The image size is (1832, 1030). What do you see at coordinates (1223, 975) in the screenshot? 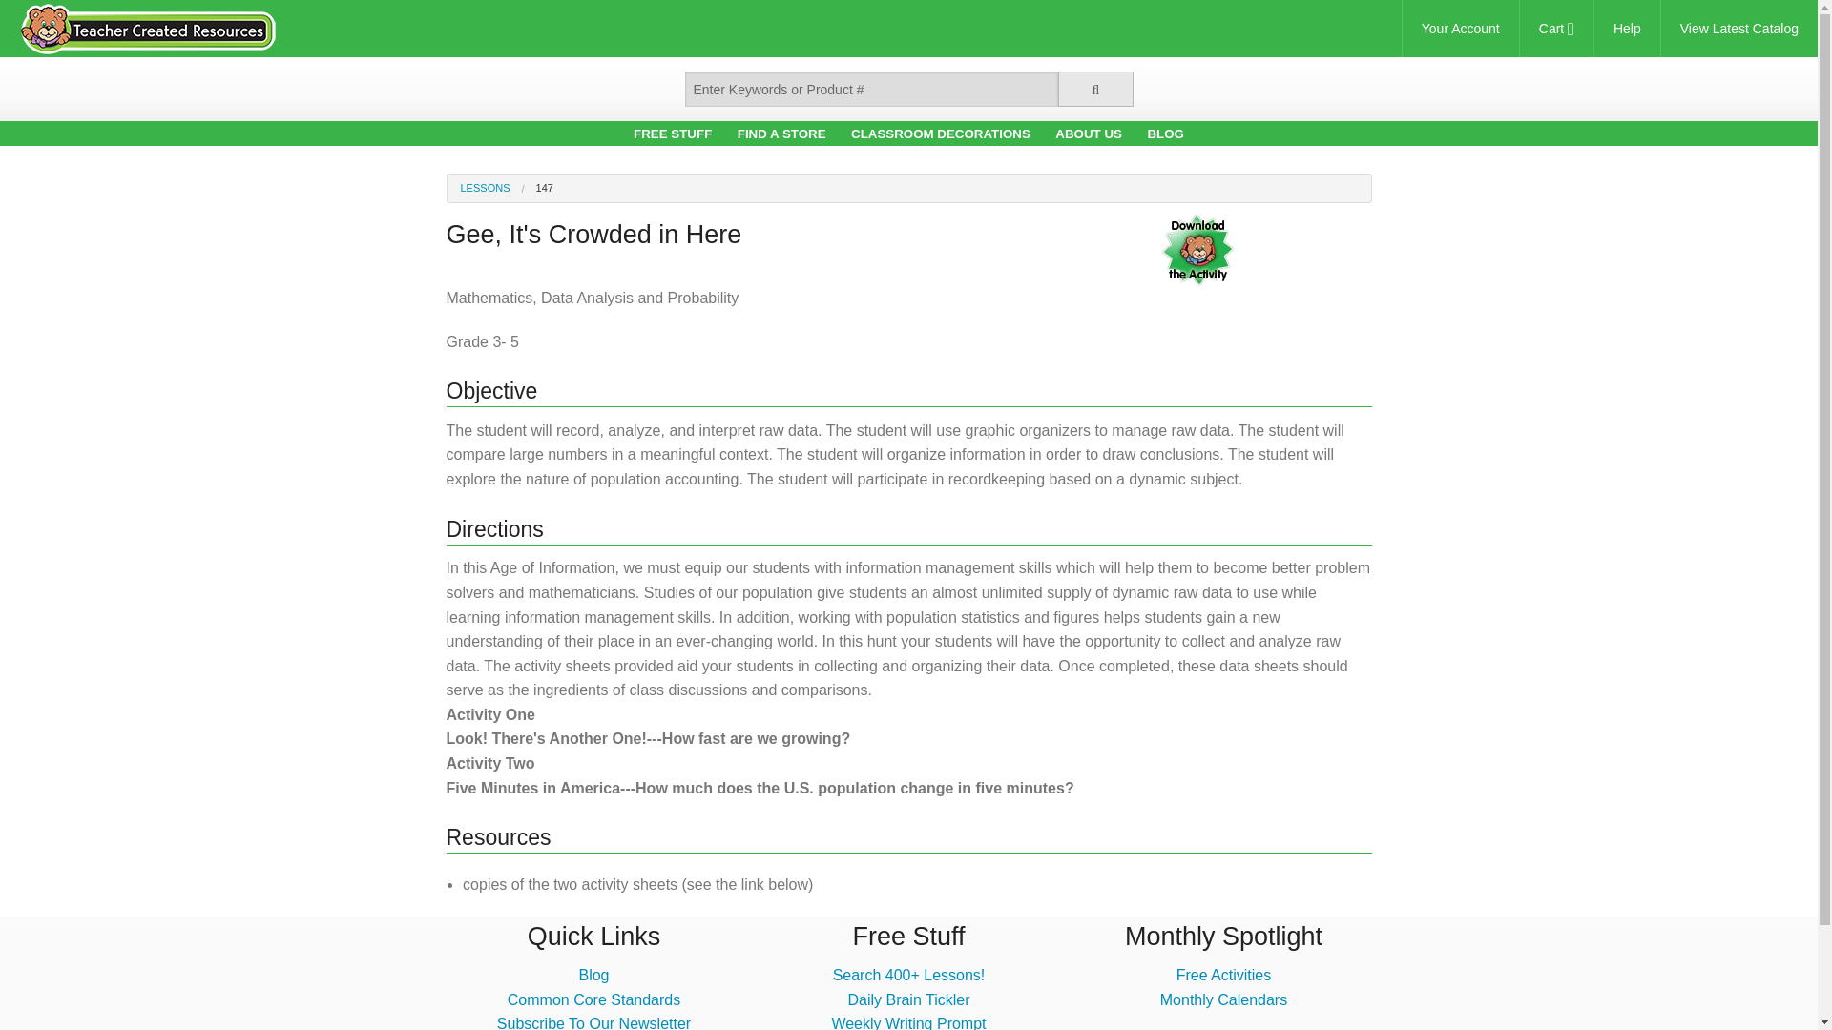
I see `Free Activities` at bounding box center [1223, 975].